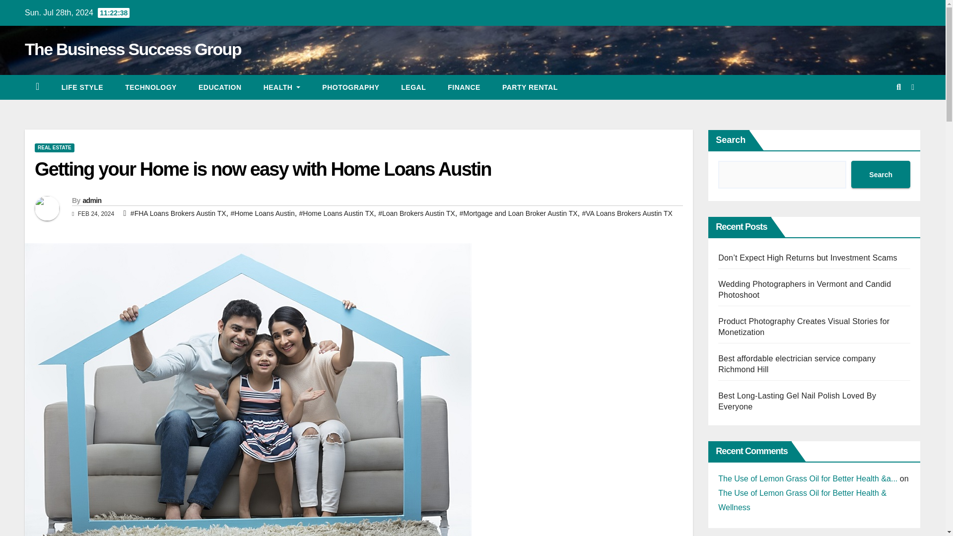 This screenshot has height=536, width=953. What do you see at coordinates (530, 87) in the screenshot?
I see `PARTY RENTAL` at bounding box center [530, 87].